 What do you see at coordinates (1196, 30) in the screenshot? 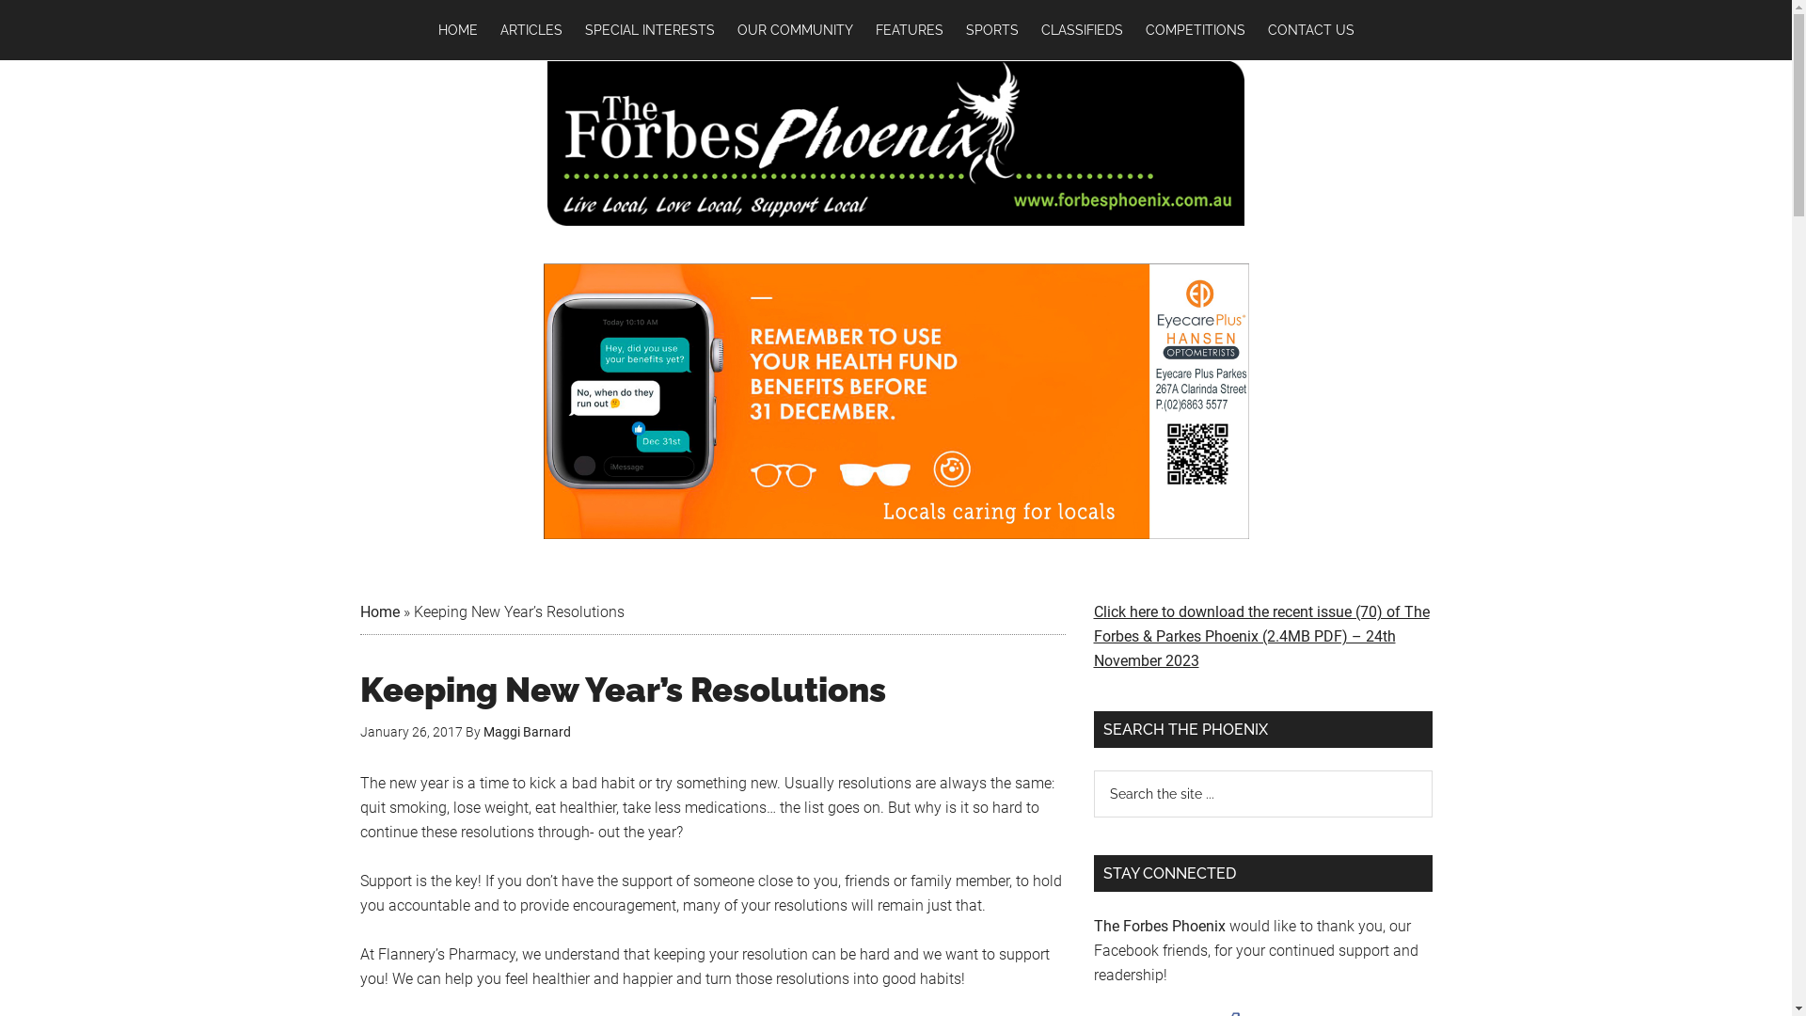
I see `COMPETITIONS` at bounding box center [1196, 30].